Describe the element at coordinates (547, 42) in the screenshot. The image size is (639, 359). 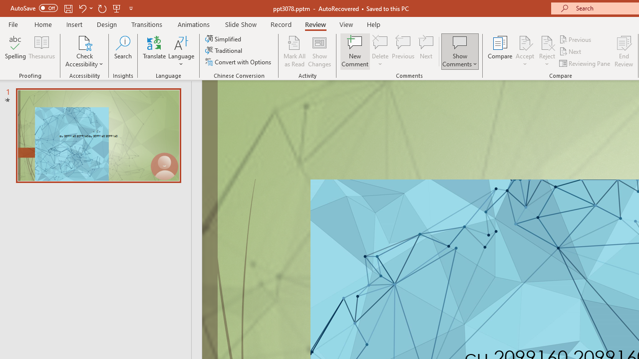
I see `Reject Change` at that location.